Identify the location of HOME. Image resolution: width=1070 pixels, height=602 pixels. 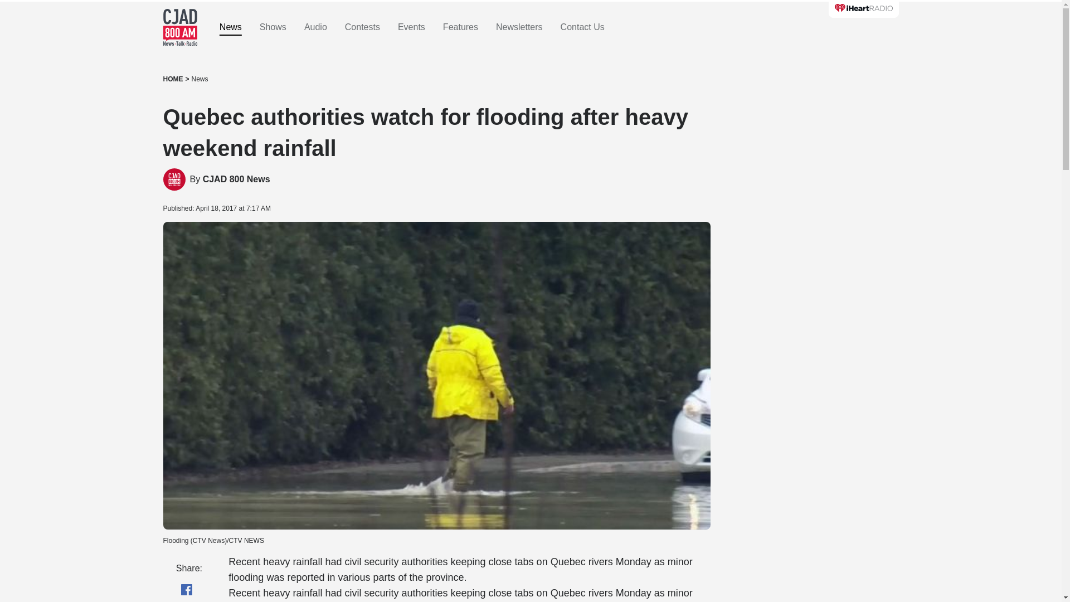
(173, 79).